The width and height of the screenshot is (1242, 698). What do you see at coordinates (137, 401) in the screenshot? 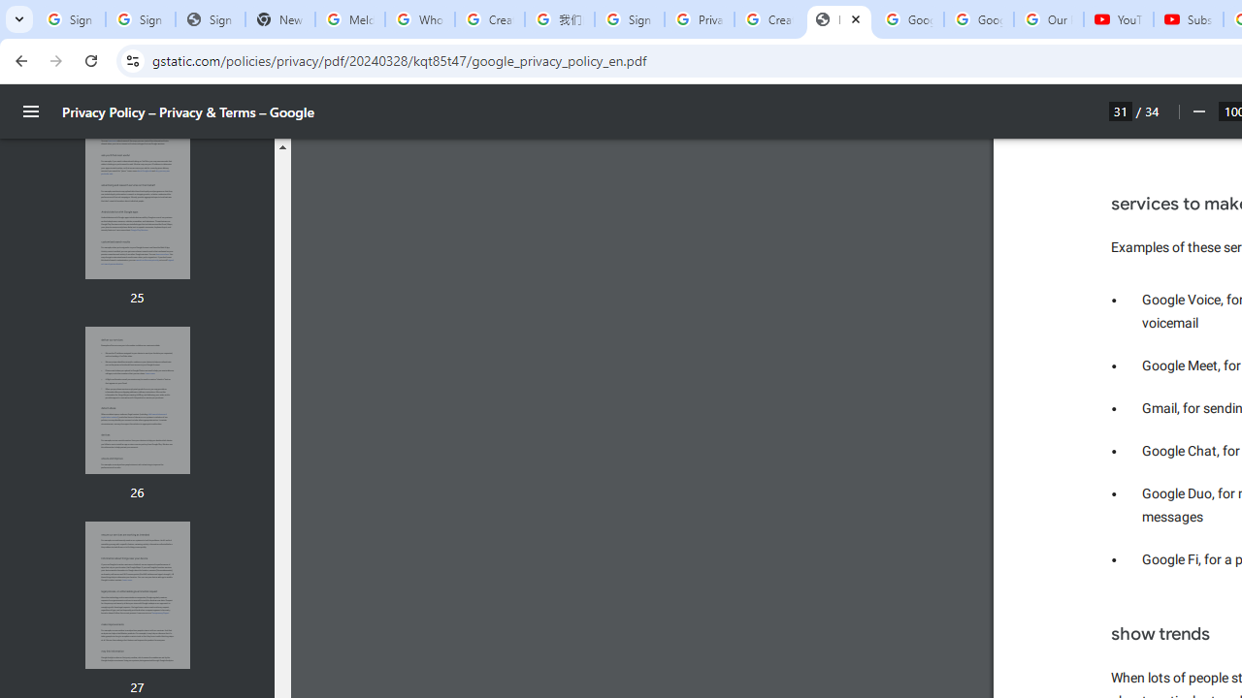
I see `Thumbnail for page 26` at bounding box center [137, 401].